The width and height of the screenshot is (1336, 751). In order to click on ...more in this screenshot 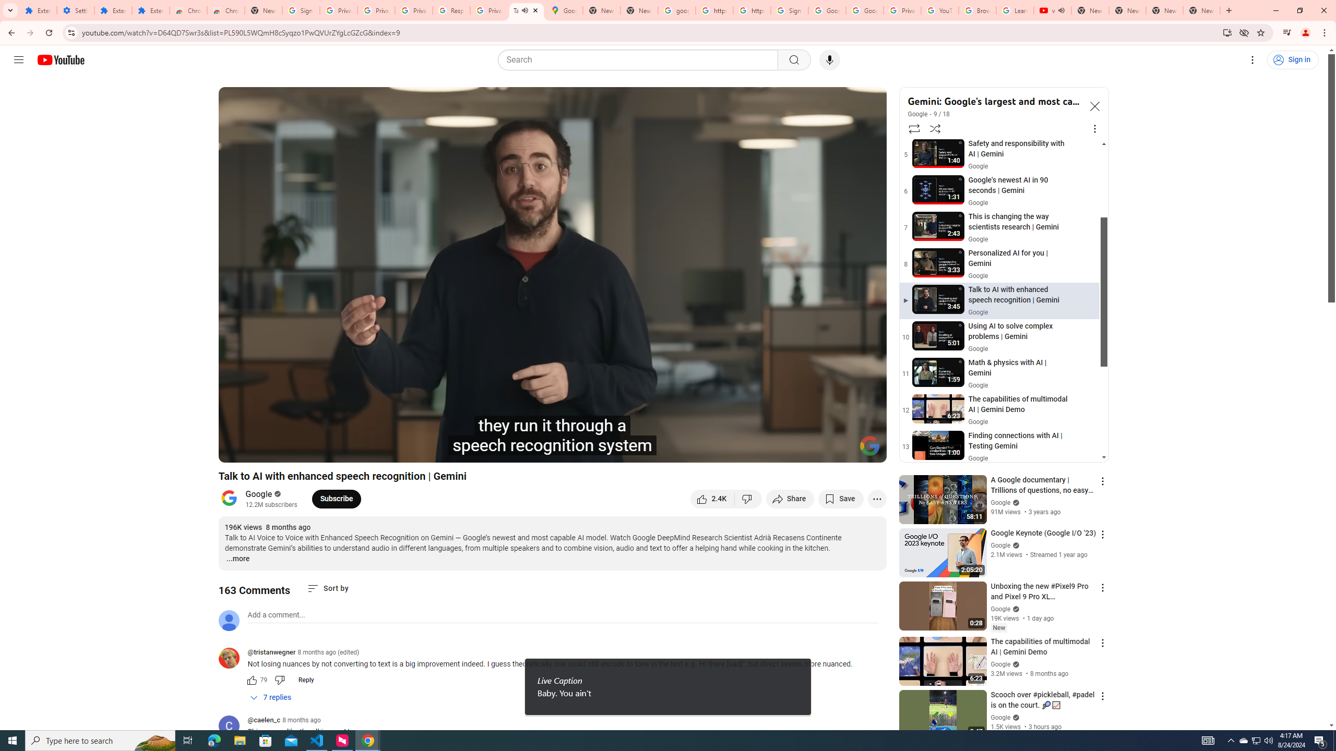, I will do `click(237, 559)`.